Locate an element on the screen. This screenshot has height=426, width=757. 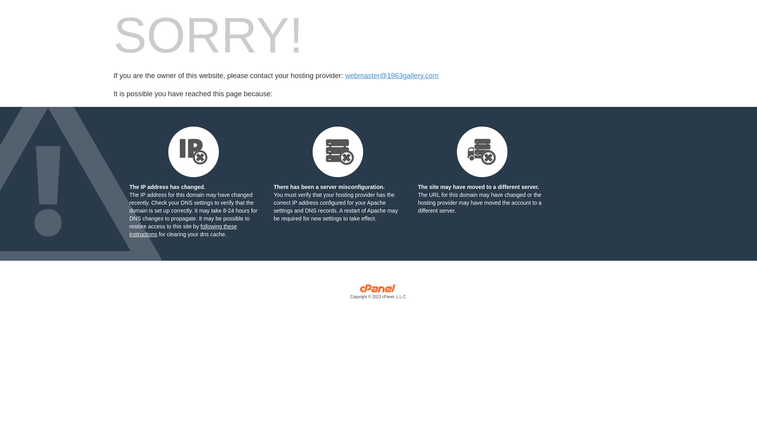
webmaster@1963gallery.com is located at coordinates (392, 76).